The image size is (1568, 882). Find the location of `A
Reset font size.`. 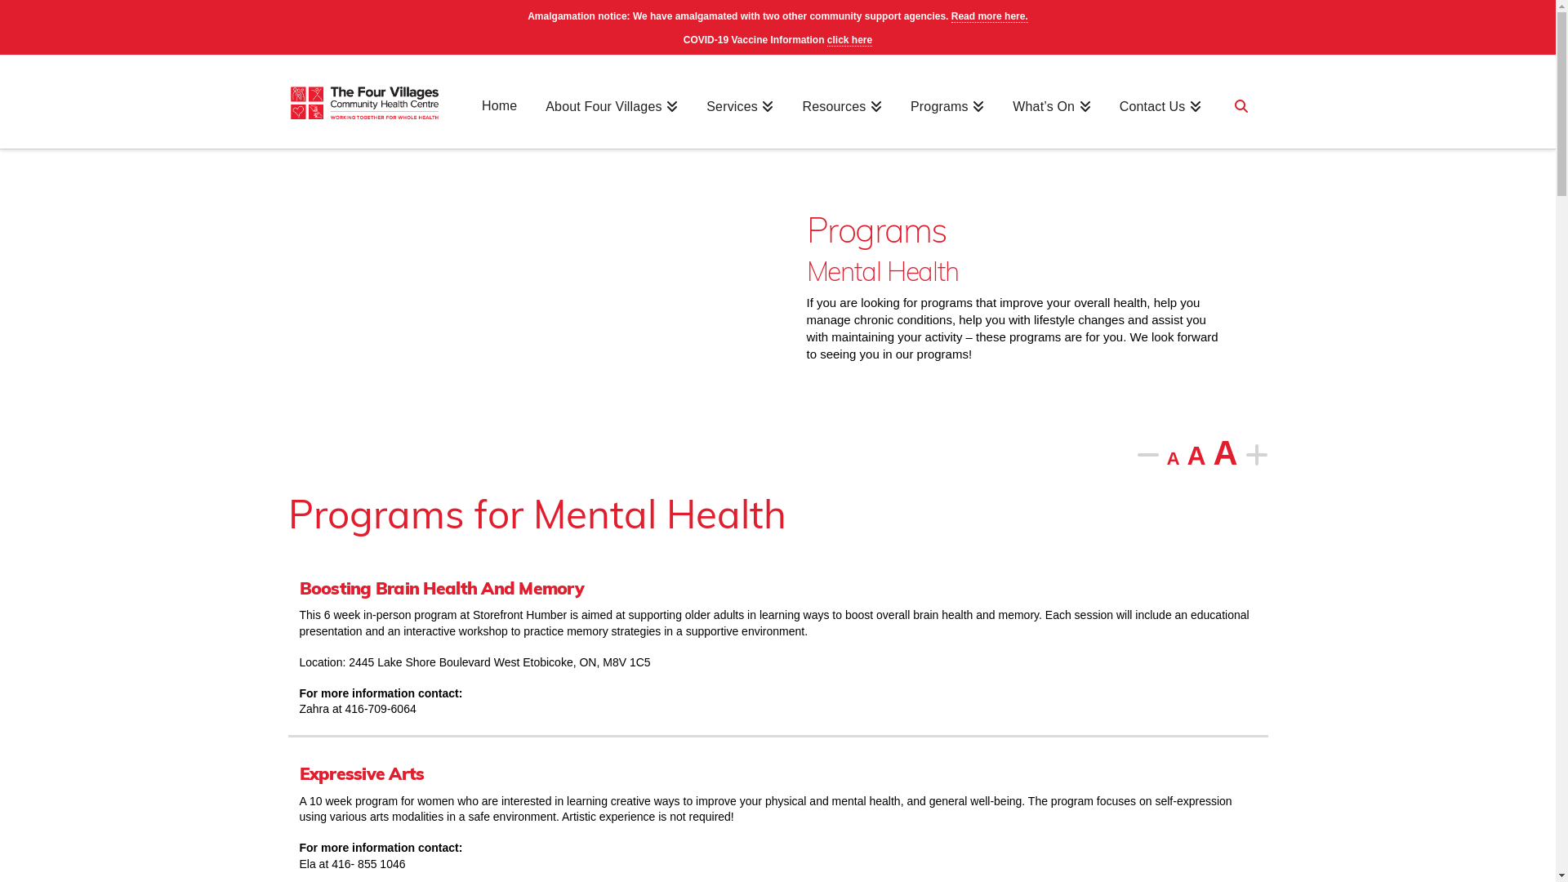

A
Reset font size. is located at coordinates (1197, 456).